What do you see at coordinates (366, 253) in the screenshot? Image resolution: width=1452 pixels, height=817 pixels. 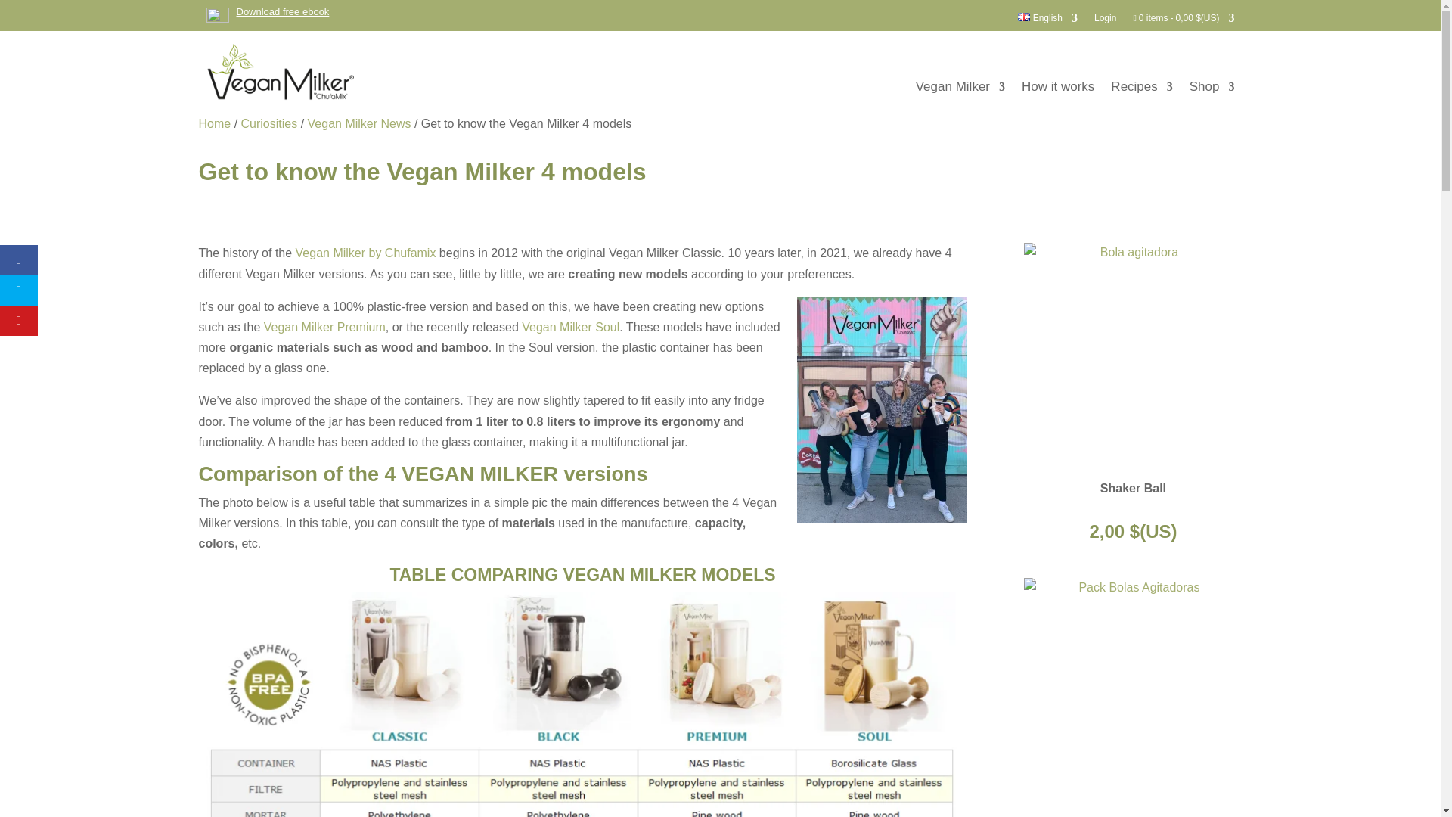 I see `Vegan Milker by Chufamix` at bounding box center [366, 253].